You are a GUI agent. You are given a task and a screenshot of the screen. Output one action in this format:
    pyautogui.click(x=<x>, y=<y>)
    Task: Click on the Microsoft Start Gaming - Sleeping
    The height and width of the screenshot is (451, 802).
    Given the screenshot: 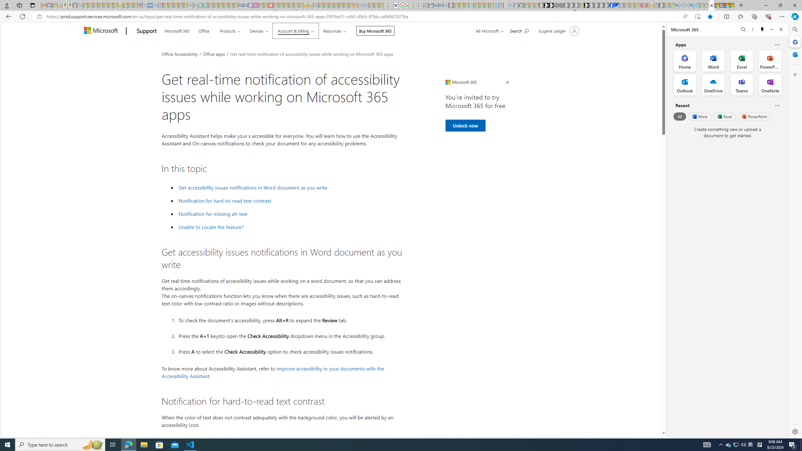 What is the action you would take?
    pyautogui.click(x=451, y=5)
    